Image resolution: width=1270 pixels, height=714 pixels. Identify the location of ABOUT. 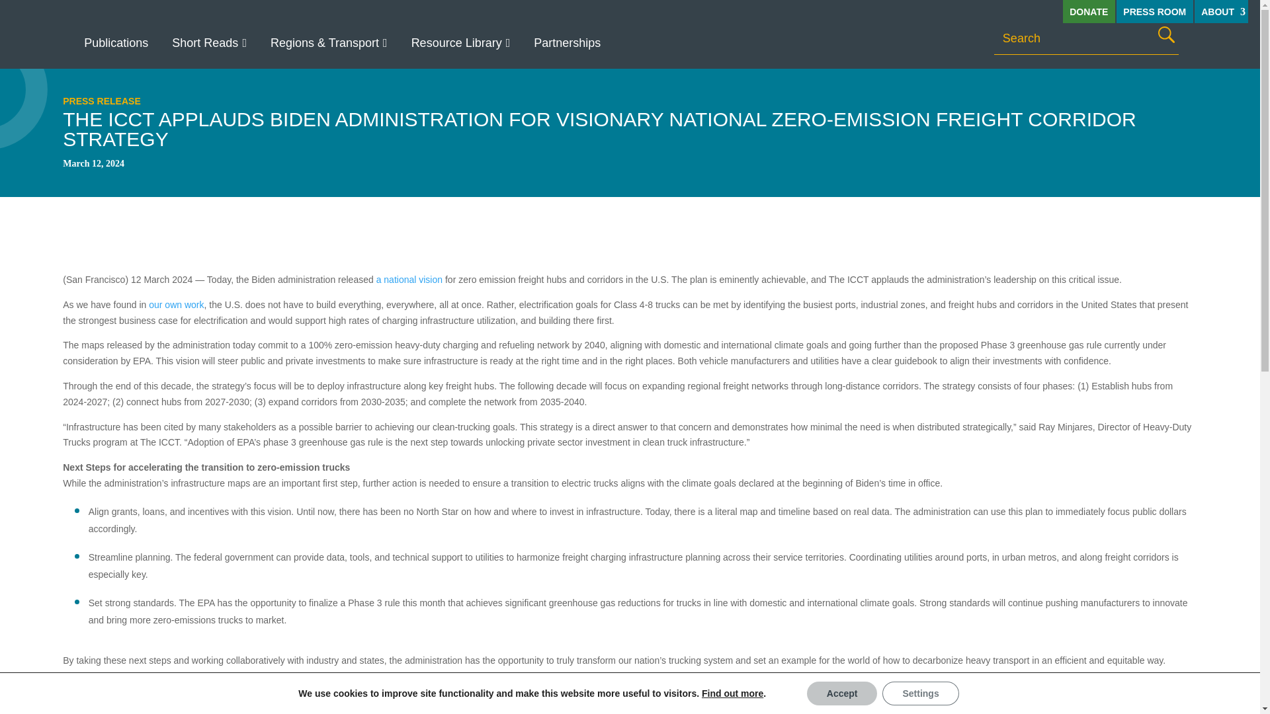
(1221, 11).